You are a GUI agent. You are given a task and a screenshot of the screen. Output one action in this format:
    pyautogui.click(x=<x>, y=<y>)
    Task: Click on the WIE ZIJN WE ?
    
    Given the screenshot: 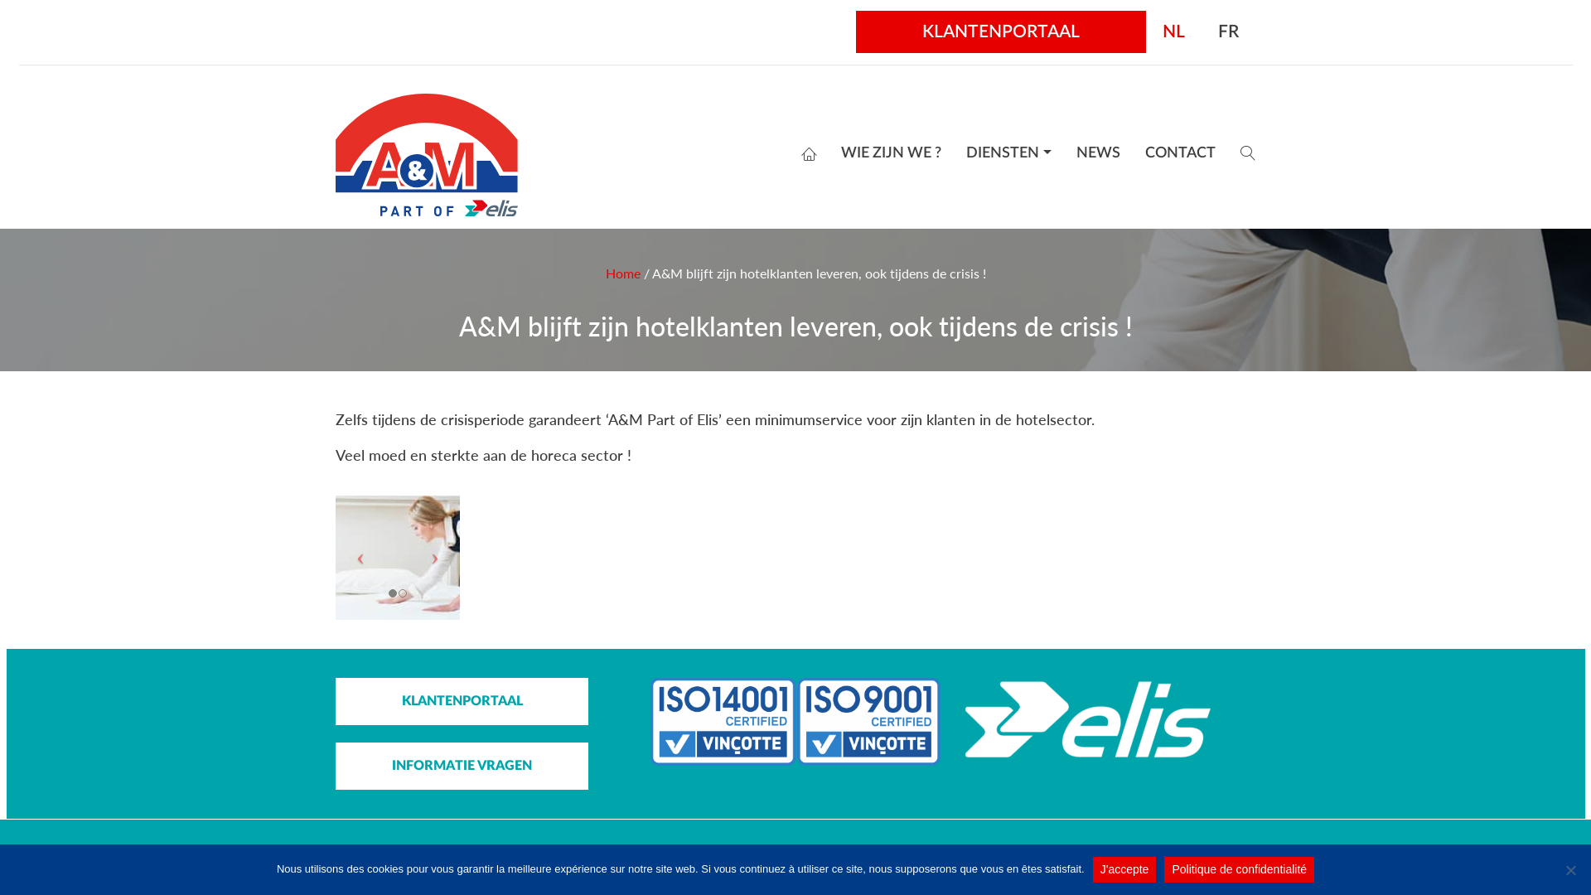 What is the action you would take?
    pyautogui.click(x=892, y=153)
    